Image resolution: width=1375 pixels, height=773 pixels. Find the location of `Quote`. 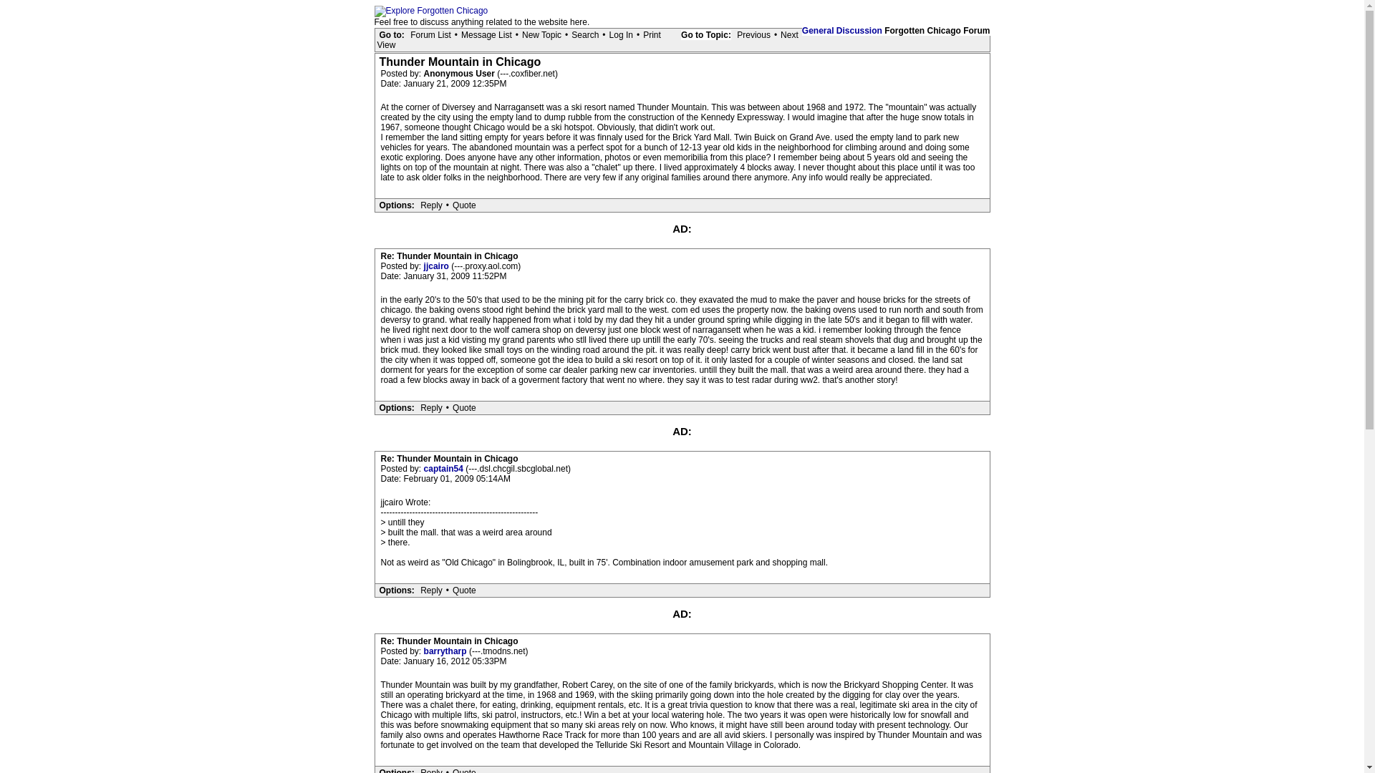

Quote is located at coordinates (464, 205).